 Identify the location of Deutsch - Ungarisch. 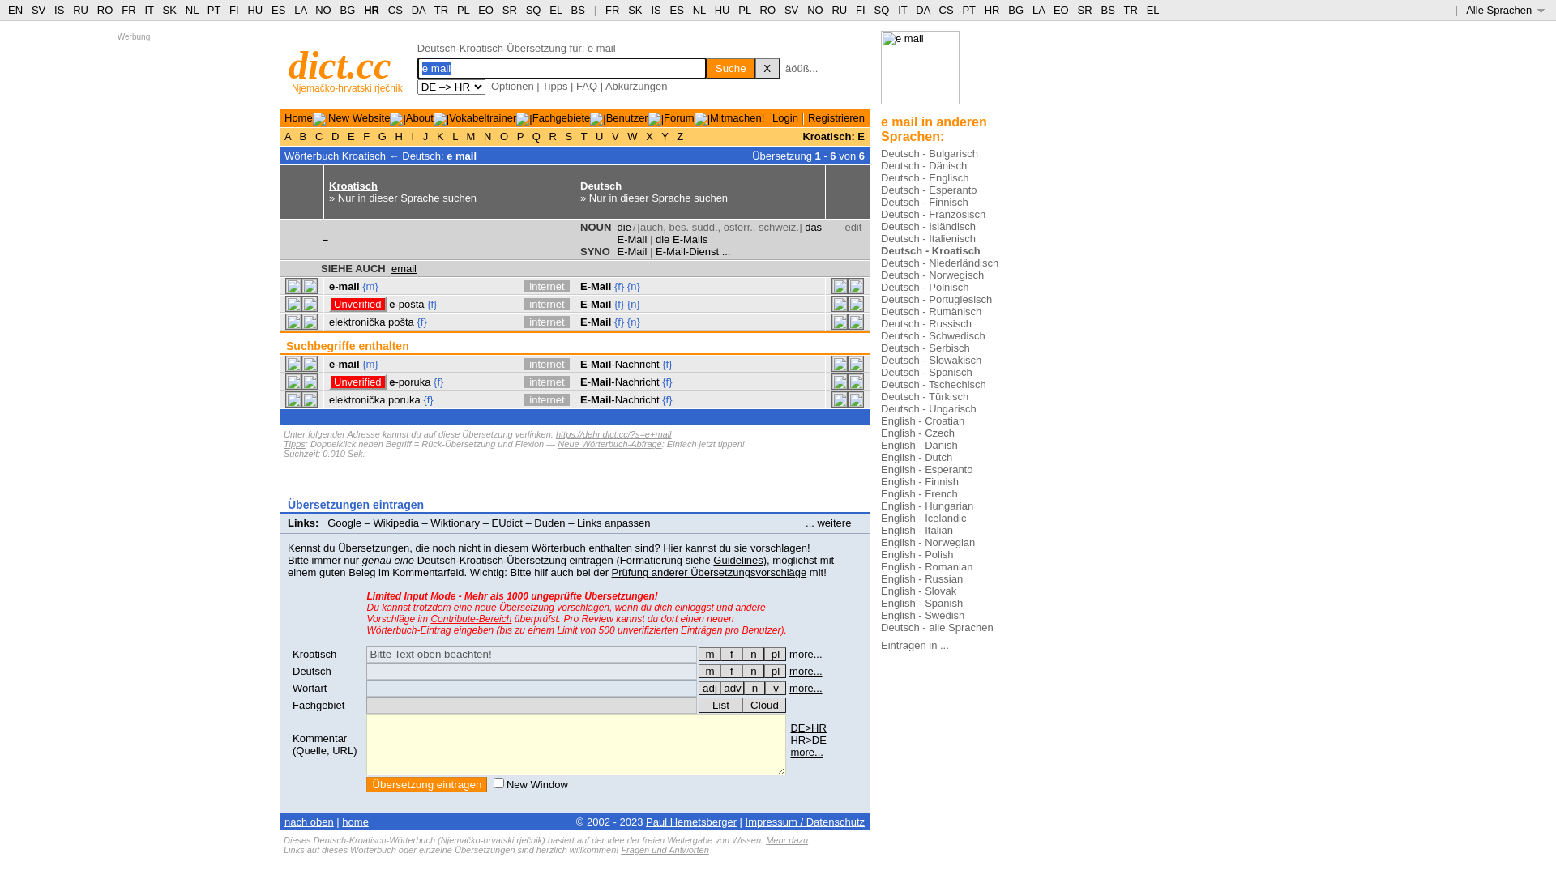
(929, 408).